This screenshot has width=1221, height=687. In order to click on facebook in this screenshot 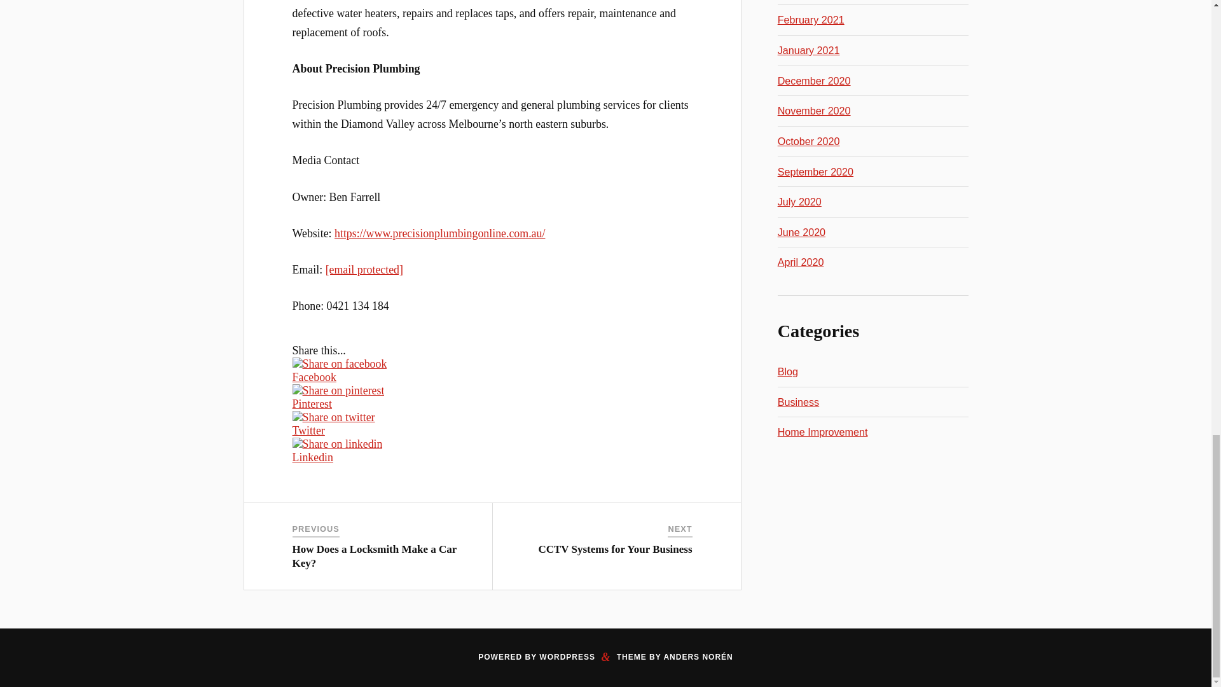, I will do `click(340, 364)`.